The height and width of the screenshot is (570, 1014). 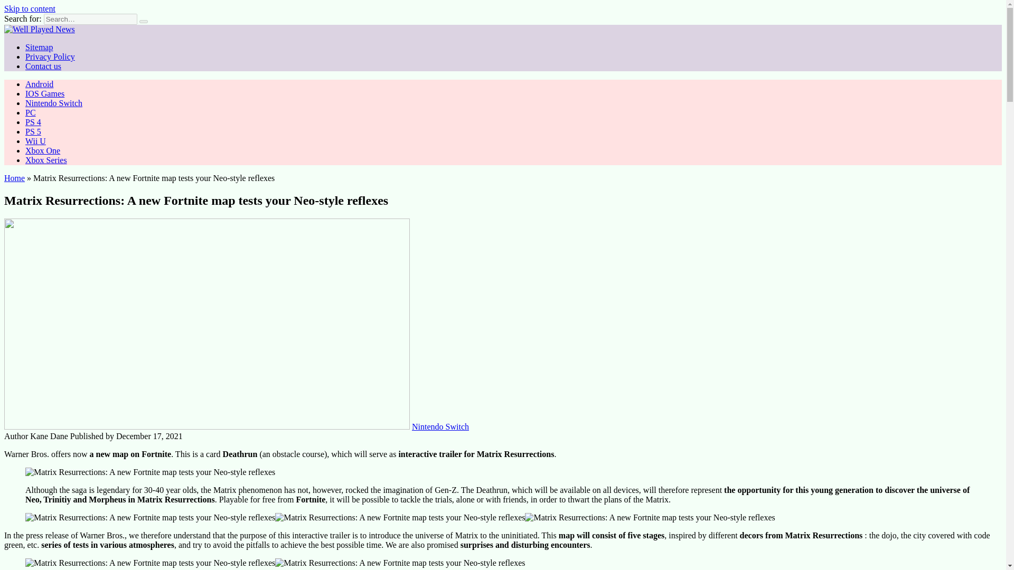 I want to click on Android, so click(x=39, y=84).